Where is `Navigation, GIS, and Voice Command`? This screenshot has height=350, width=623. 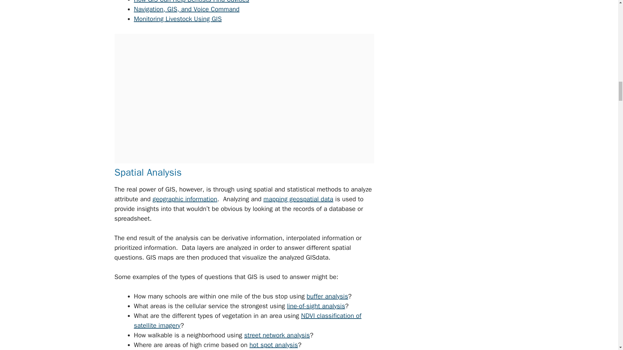
Navigation, GIS, and Voice Command is located at coordinates (186, 9).